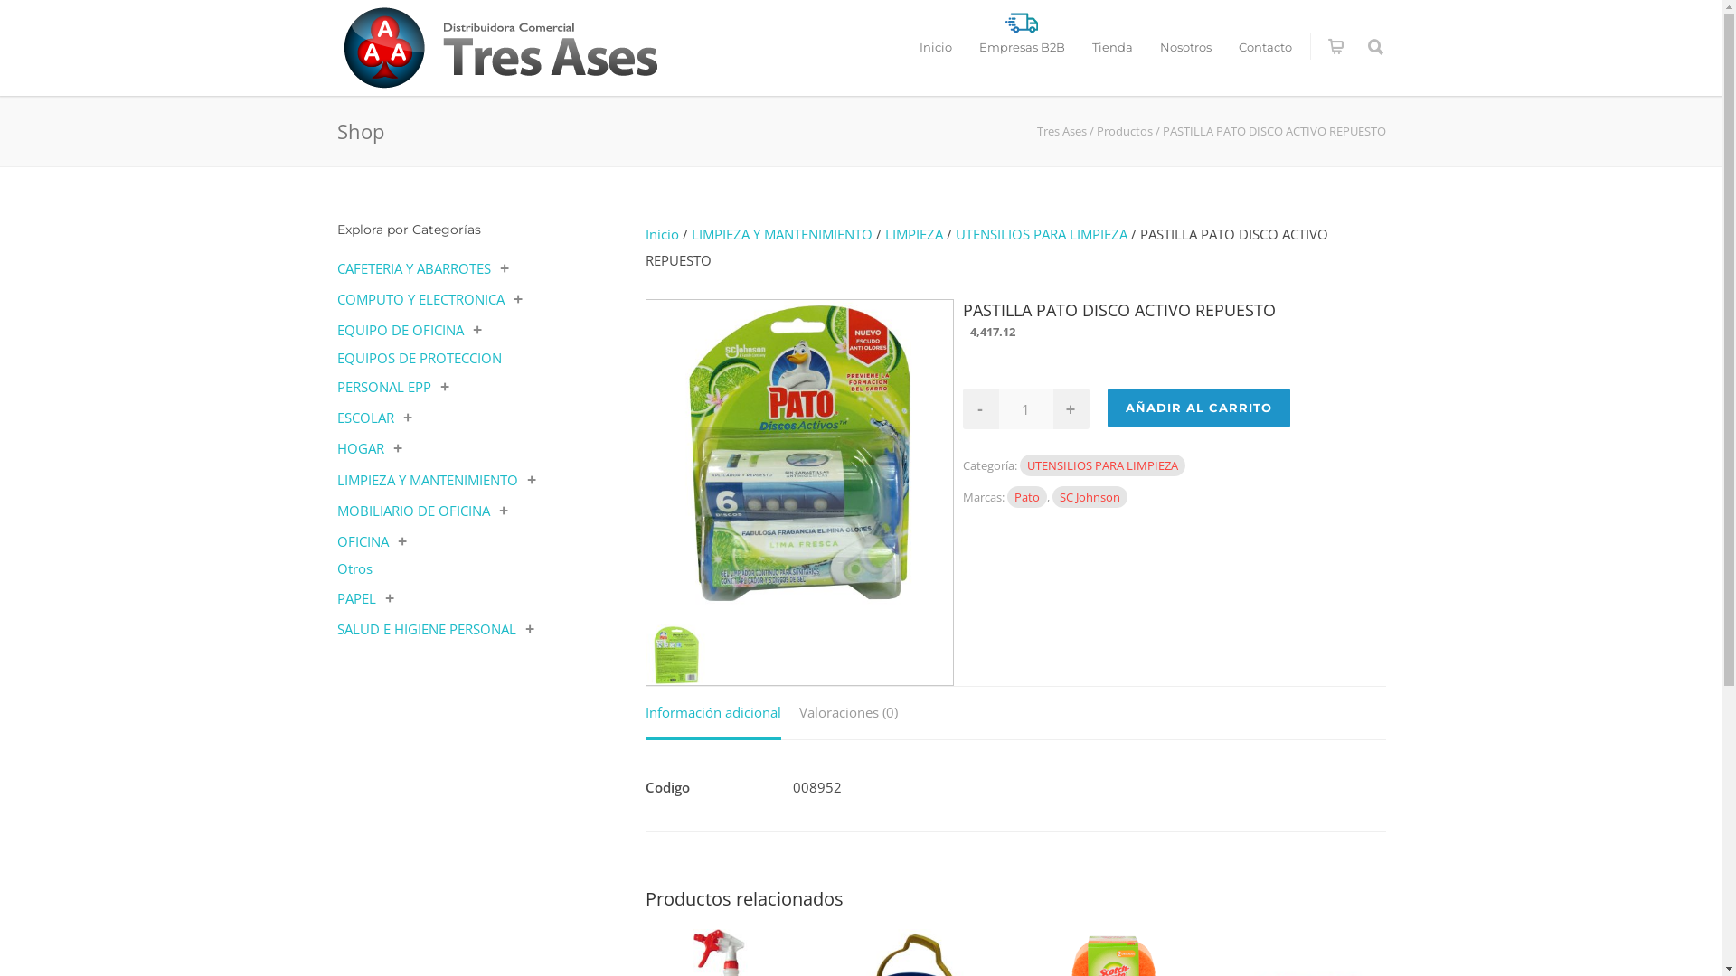 The height and width of the screenshot is (976, 1736). I want to click on EQUIPOS DE PROTECCION PERSONAL EPP, so click(419, 372).